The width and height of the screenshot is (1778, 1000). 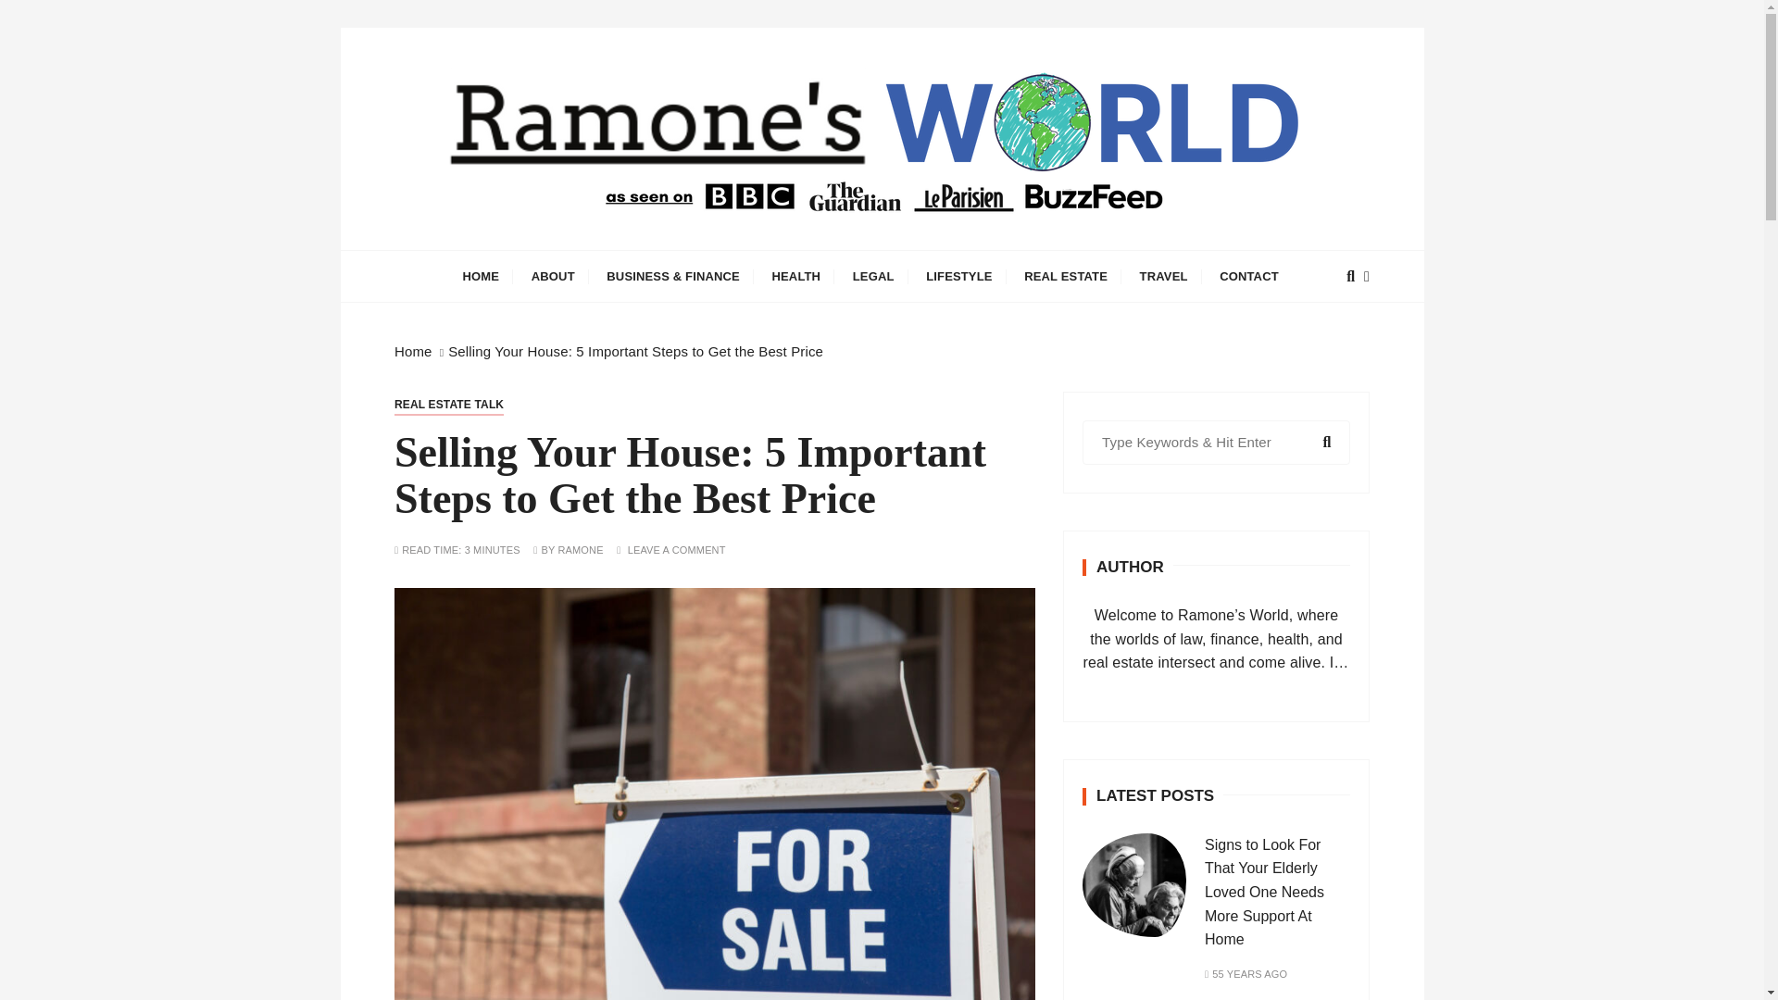 I want to click on HEALTH, so click(x=795, y=276).